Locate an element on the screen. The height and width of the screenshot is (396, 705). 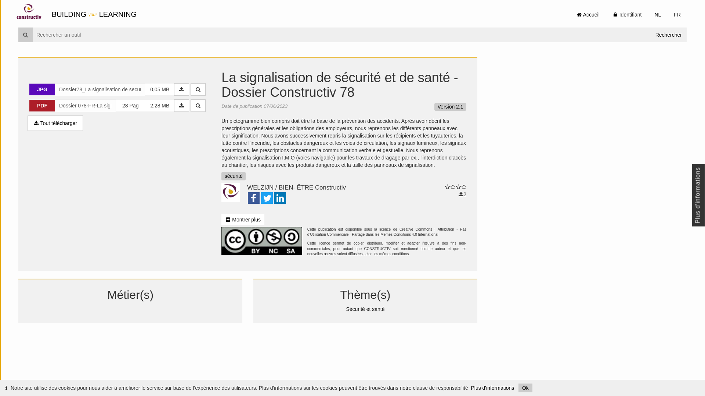
NL is located at coordinates (658, 15).